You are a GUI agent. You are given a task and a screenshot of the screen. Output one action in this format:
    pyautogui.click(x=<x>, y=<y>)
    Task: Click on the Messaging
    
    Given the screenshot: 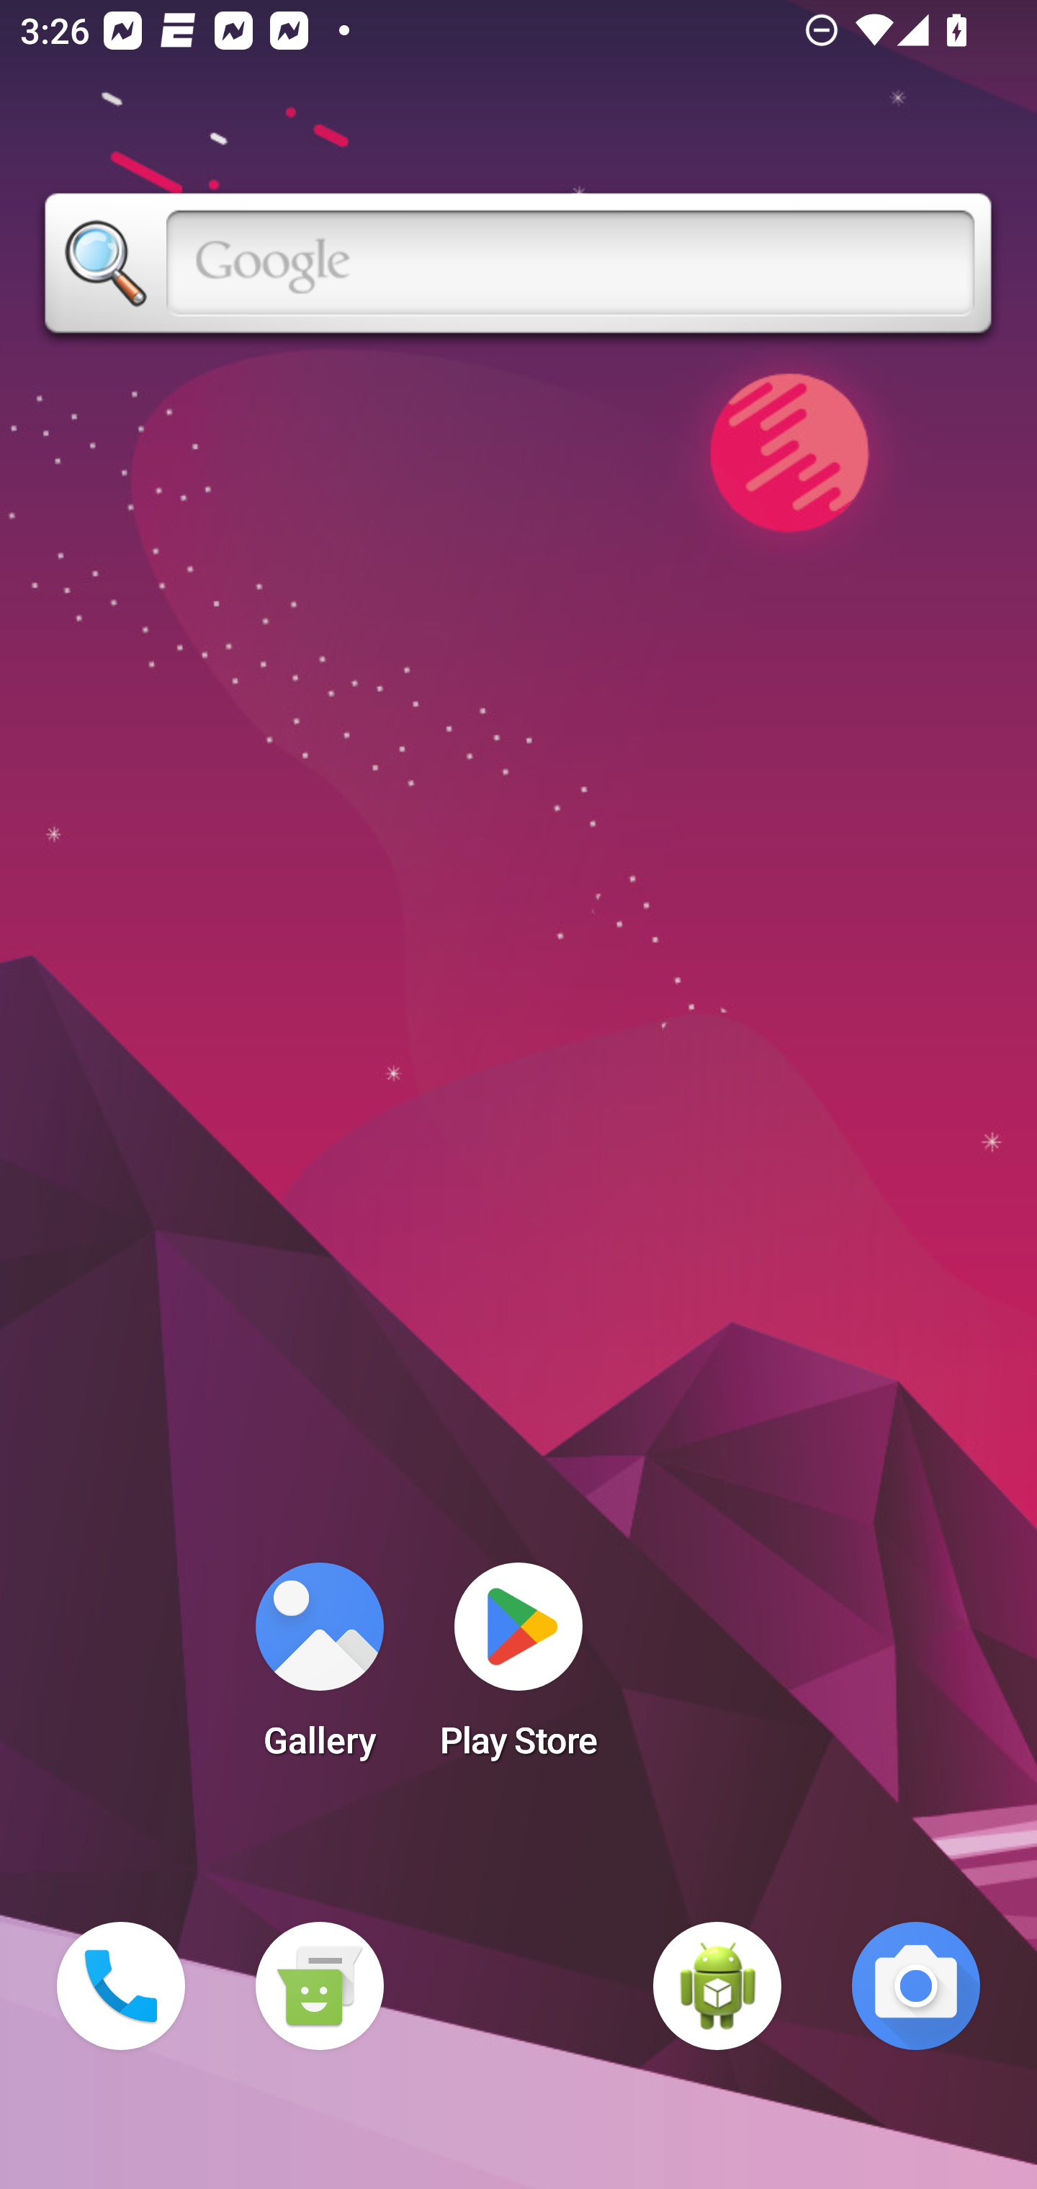 What is the action you would take?
    pyautogui.click(x=319, y=1986)
    